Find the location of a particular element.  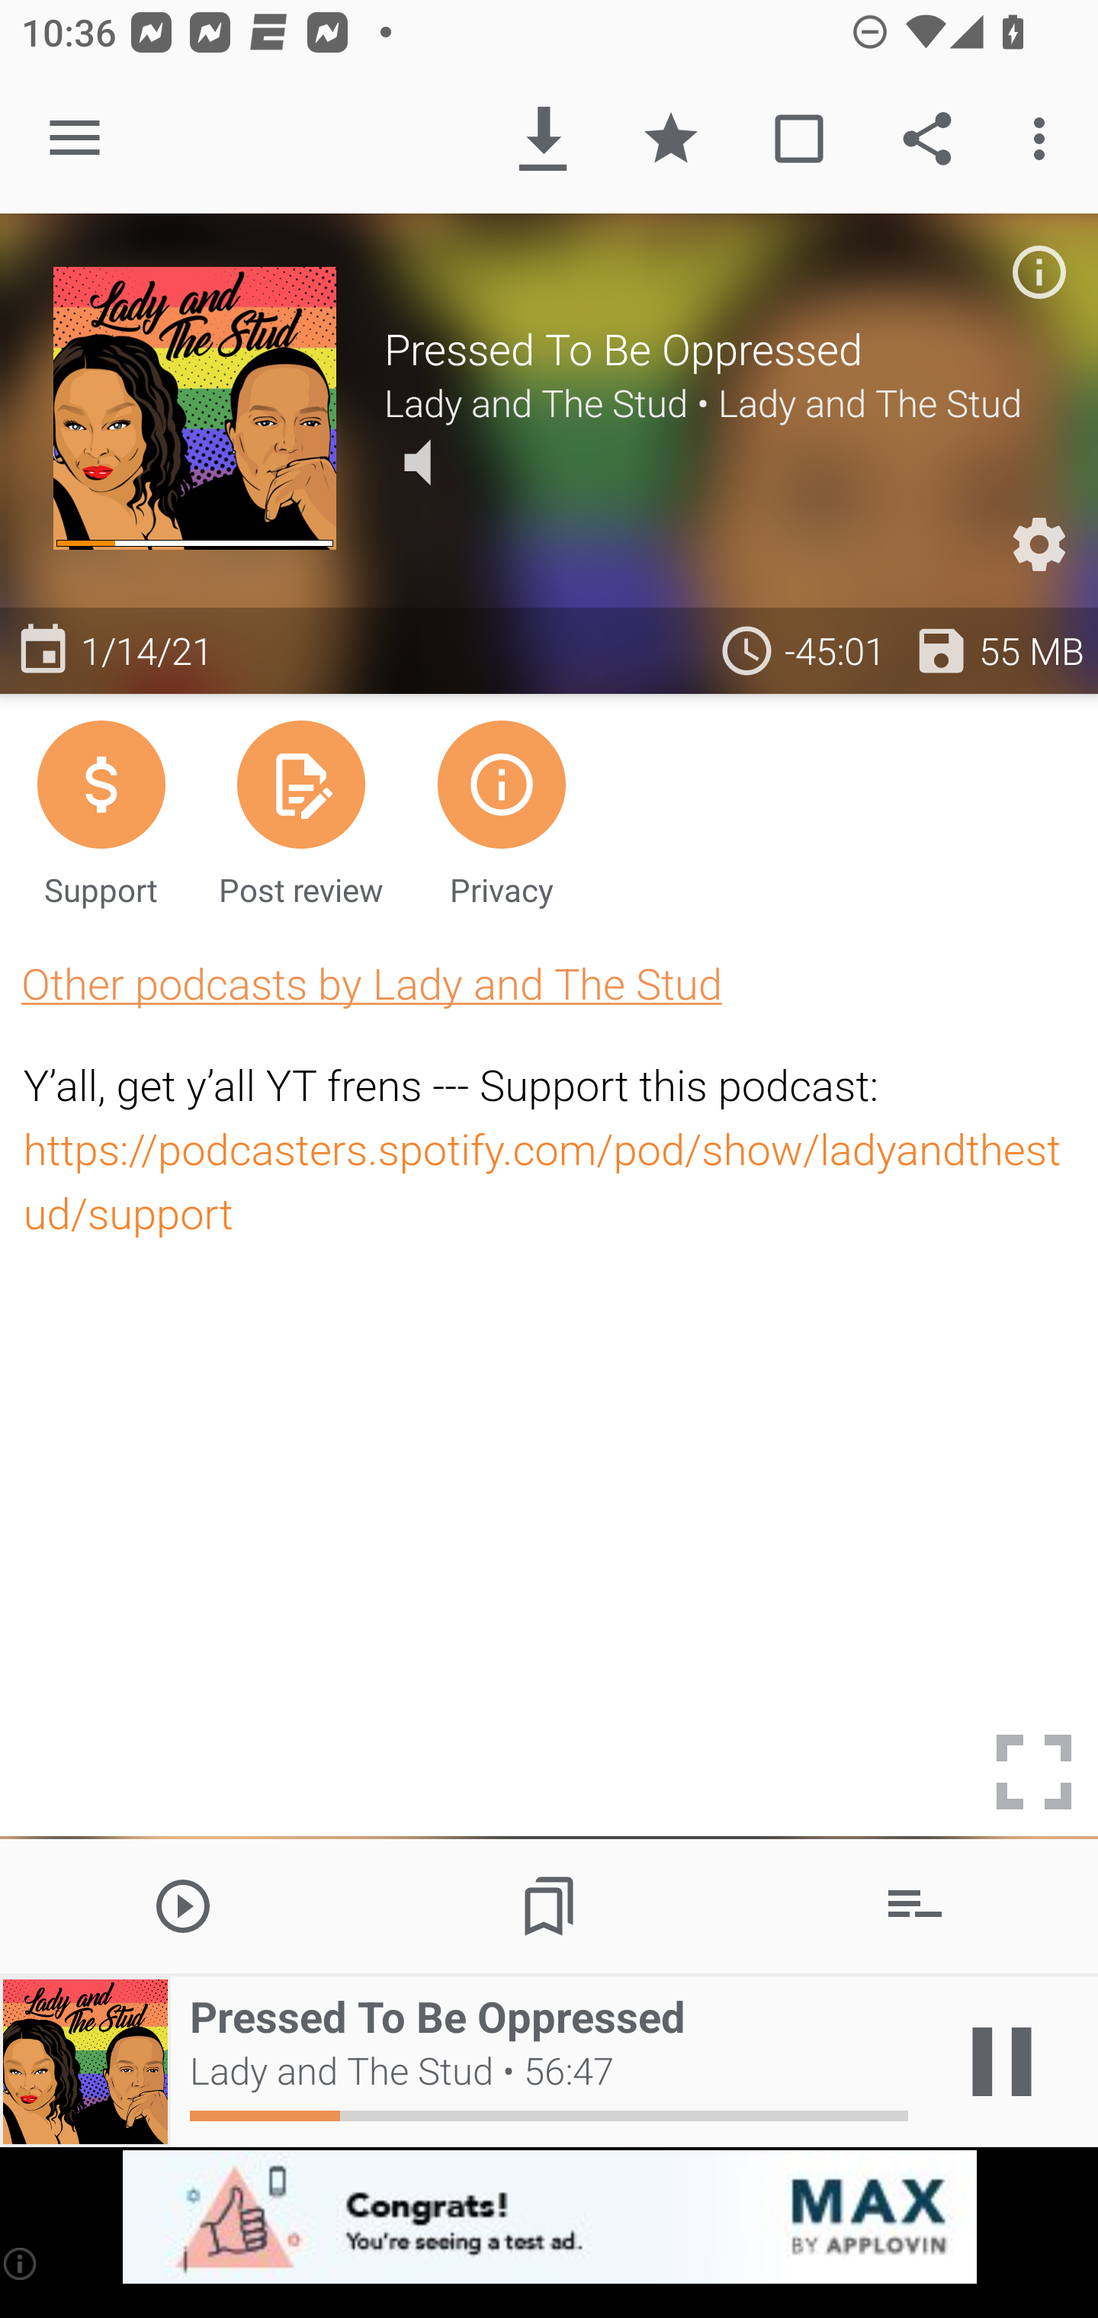

app-monetization is located at coordinates (549, 2218).